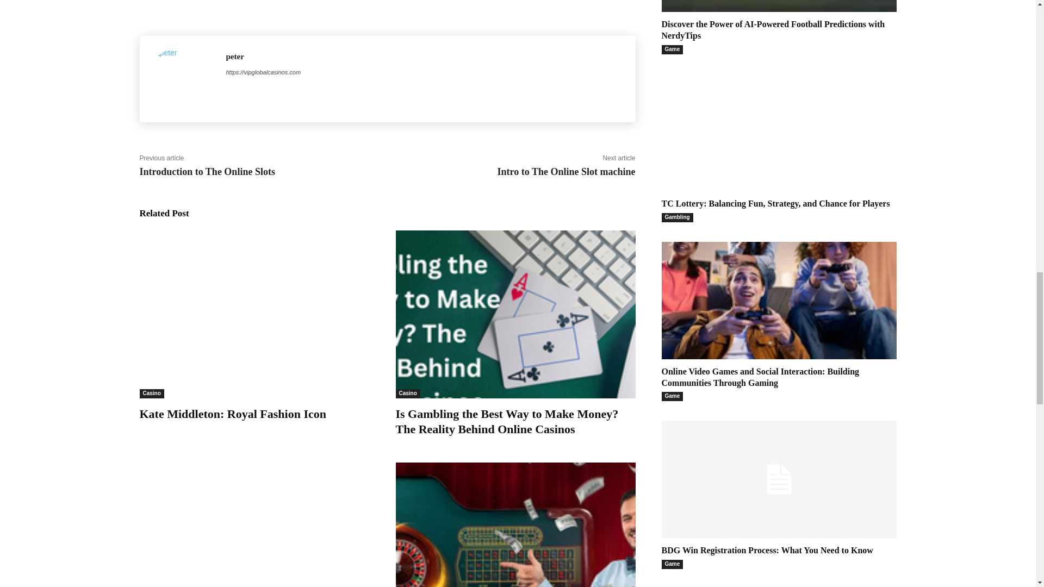  Describe the element at coordinates (232, 414) in the screenshot. I see `Kate Middleton: Royal Fashion Icon` at that location.